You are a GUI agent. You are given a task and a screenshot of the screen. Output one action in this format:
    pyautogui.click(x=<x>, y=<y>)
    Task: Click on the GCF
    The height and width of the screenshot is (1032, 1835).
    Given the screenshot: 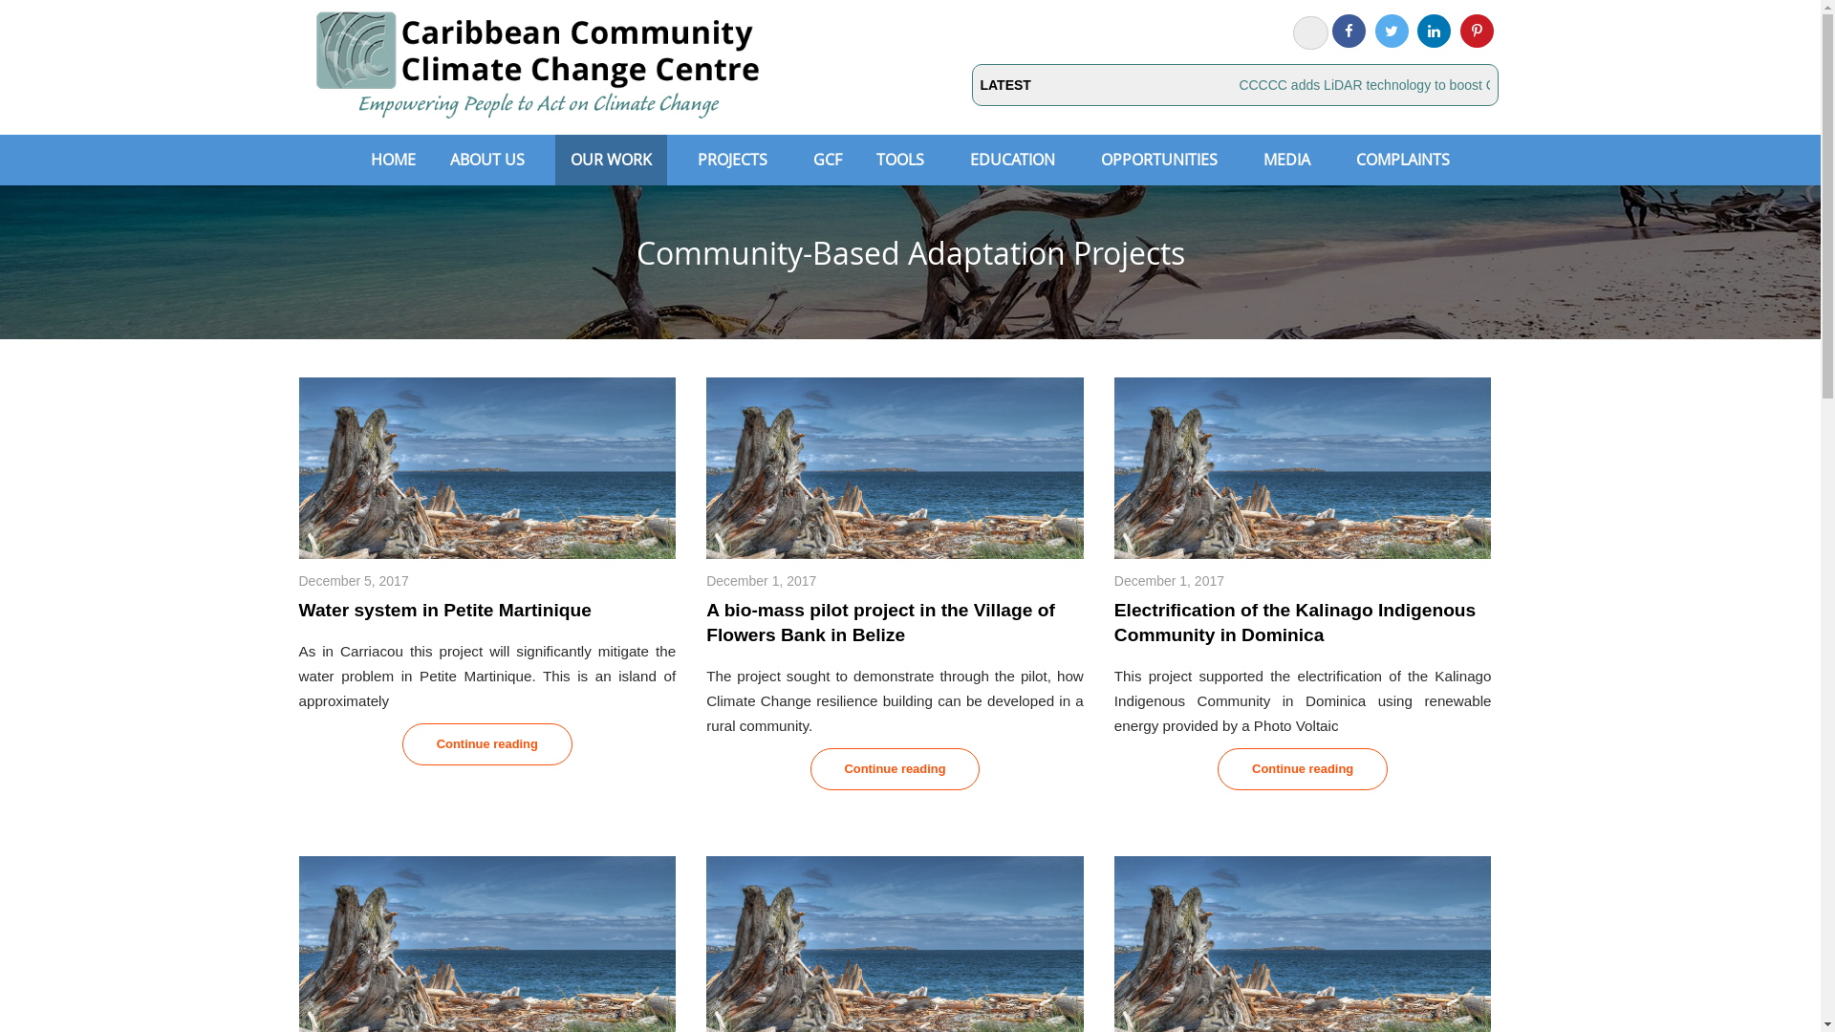 What is the action you would take?
    pyautogui.click(x=828, y=159)
    